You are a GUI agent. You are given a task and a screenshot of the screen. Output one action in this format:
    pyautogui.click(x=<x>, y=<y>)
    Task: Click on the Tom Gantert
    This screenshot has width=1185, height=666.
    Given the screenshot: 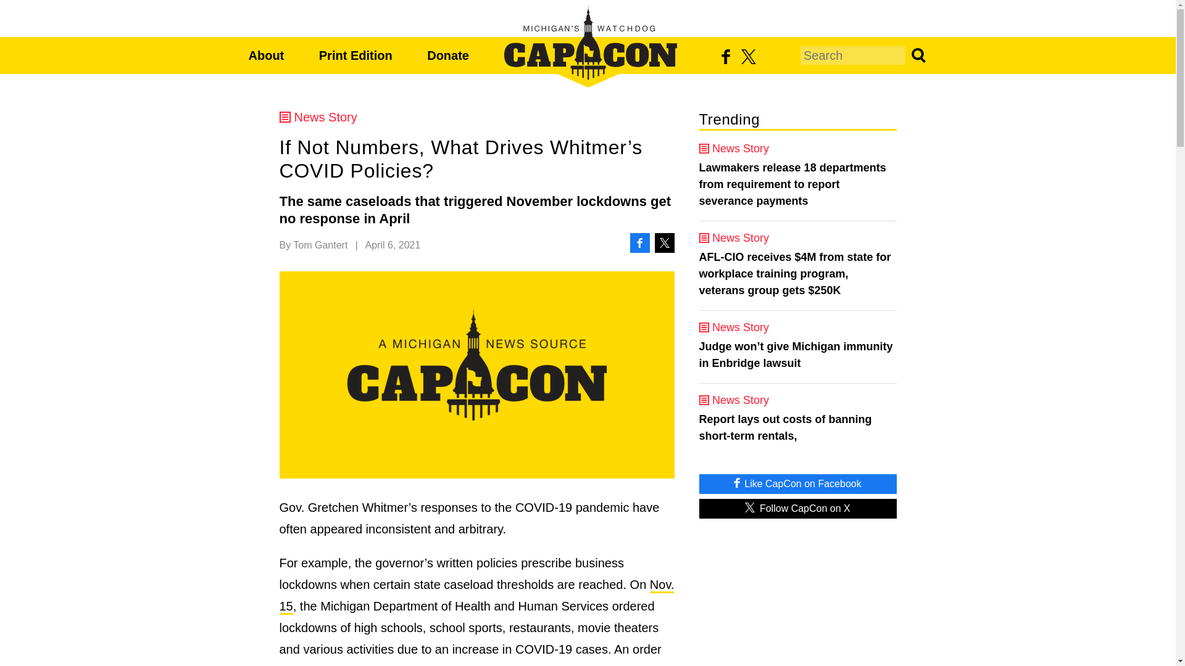 What is the action you would take?
    pyautogui.click(x=320, y=245)
    